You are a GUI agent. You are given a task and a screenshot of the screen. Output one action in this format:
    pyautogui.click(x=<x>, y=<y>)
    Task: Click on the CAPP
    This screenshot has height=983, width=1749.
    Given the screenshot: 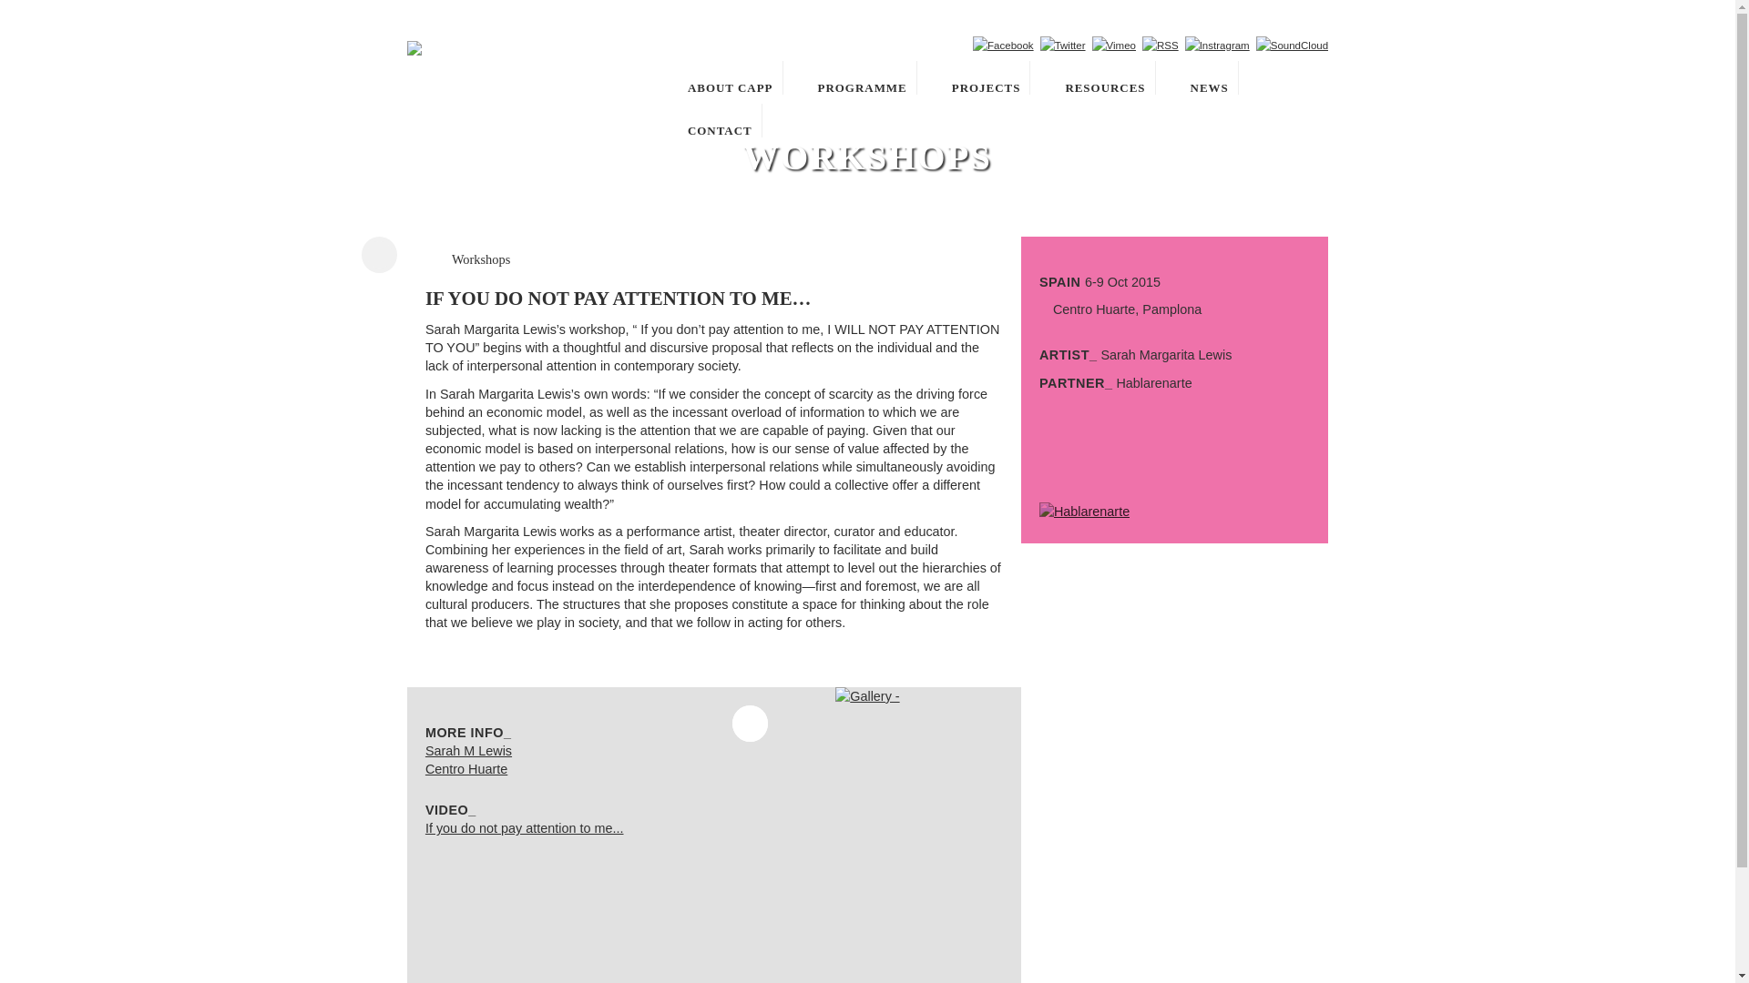 What is the action you would take?
    pyautogui.click(x=525, y=50)
    